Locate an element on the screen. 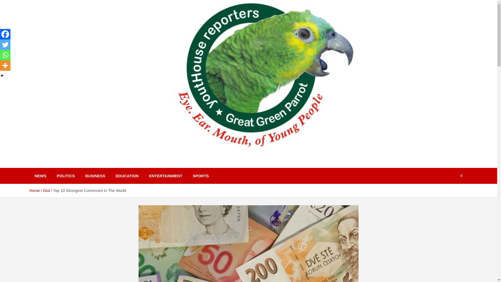  NEWS is located at coordinates (40, 176).